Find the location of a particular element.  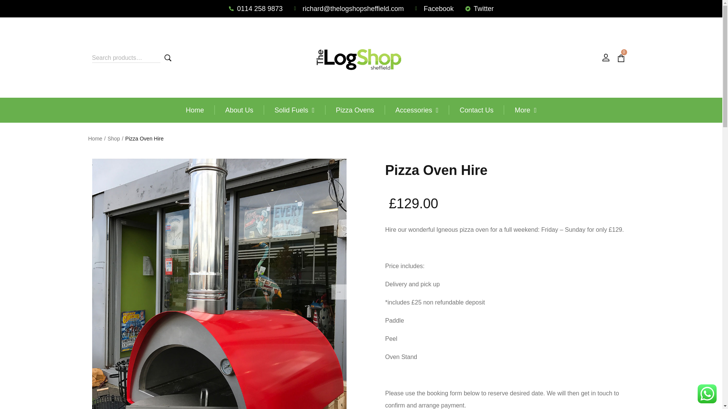

Shop is located at coordinates (114, 139).